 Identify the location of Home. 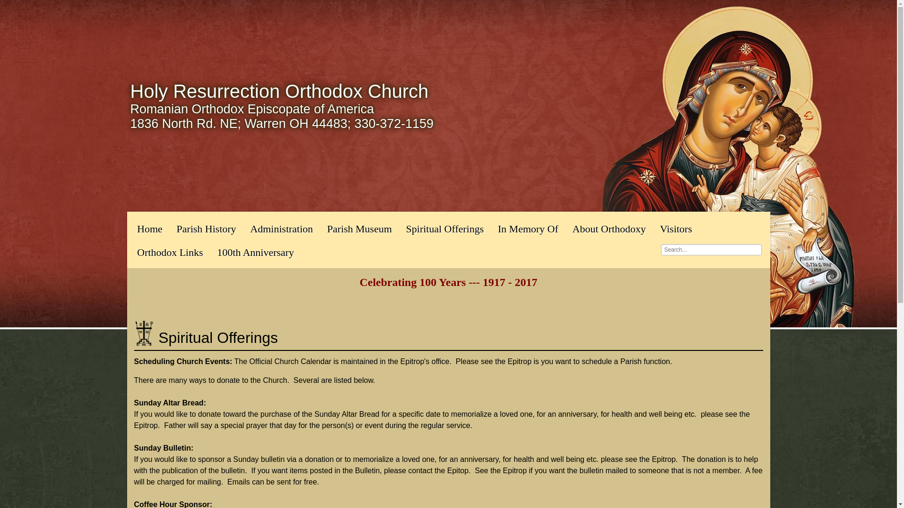
(150, 228).